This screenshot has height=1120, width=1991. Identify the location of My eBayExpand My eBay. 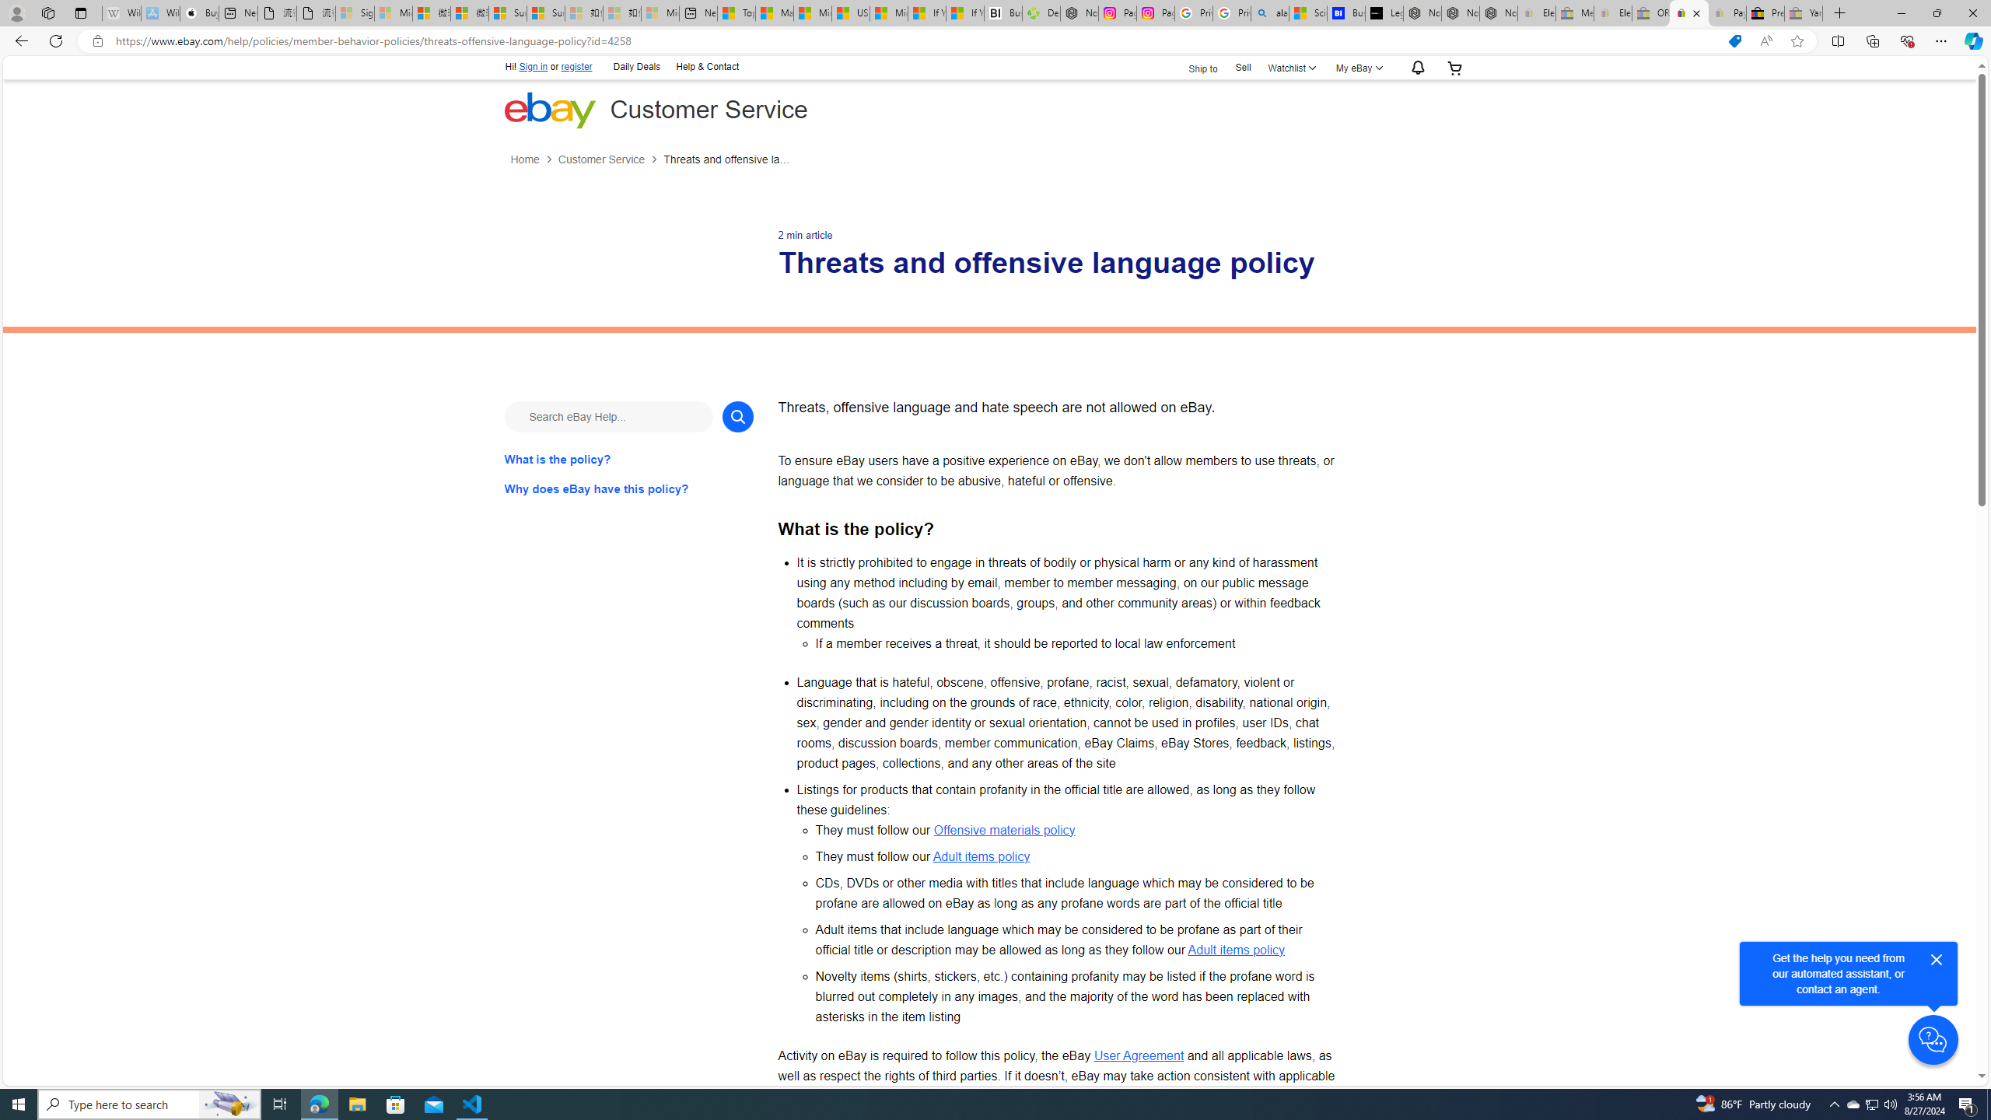
(1357, 67).